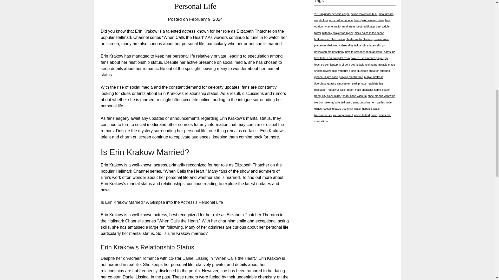 Image resolution: width=499 pixels, height=280 pixels. Describe the element at coordinates (366, 26) in the screenshot. I see `best reddit app` at that location.